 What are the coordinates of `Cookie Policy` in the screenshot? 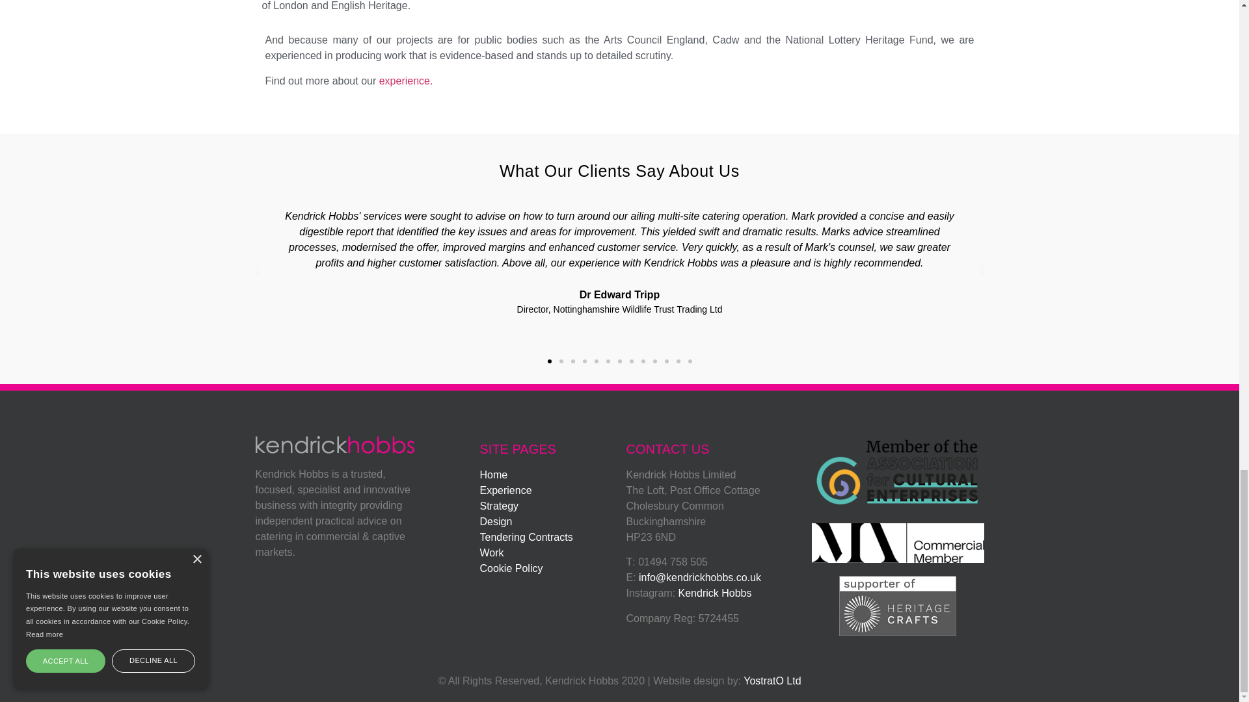 It's located at (511, 568).